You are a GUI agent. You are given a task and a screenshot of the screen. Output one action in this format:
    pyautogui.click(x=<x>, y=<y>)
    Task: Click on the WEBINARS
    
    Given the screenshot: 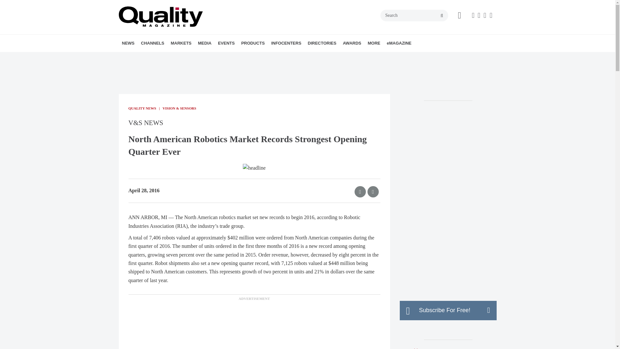 What is the action you would take?
    pyautogui.click(x=245, y=57)
    